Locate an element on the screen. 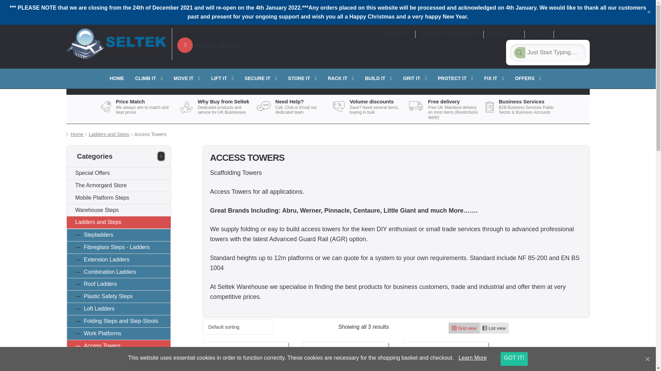  ABOUT US is located at coordinates (398, 34).